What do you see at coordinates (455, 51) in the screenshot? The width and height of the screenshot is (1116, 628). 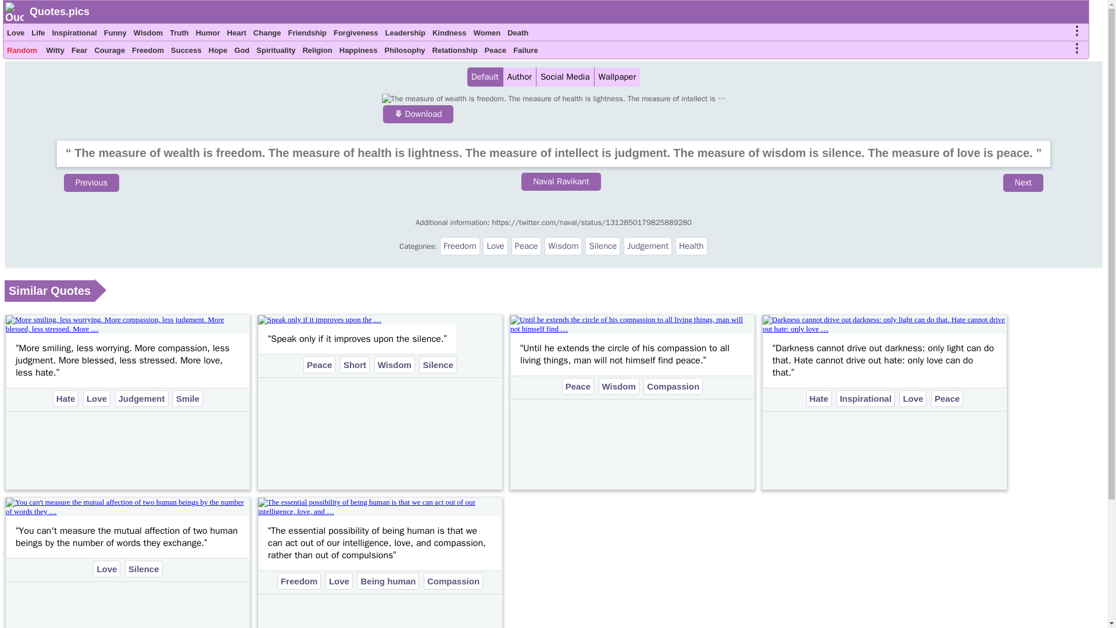 I see `Relationship` at bounding box center [455, 51].